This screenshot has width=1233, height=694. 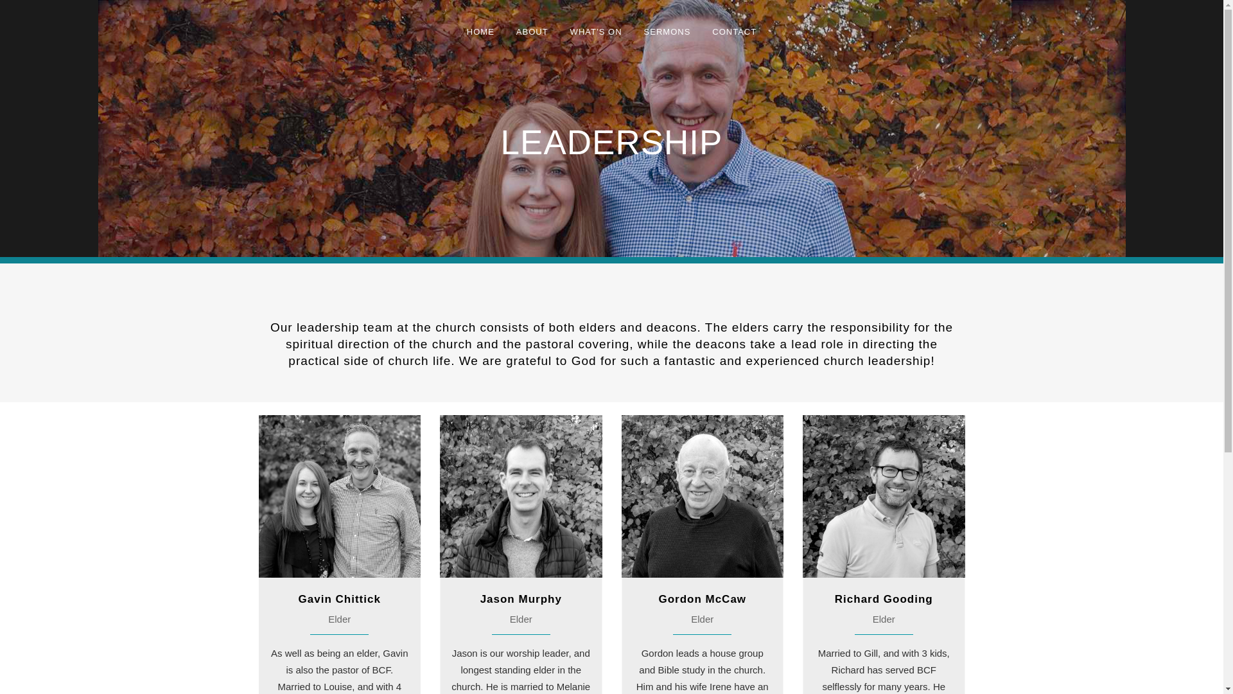 I want to click on Privacy Policy, so click(x=584, y=675).